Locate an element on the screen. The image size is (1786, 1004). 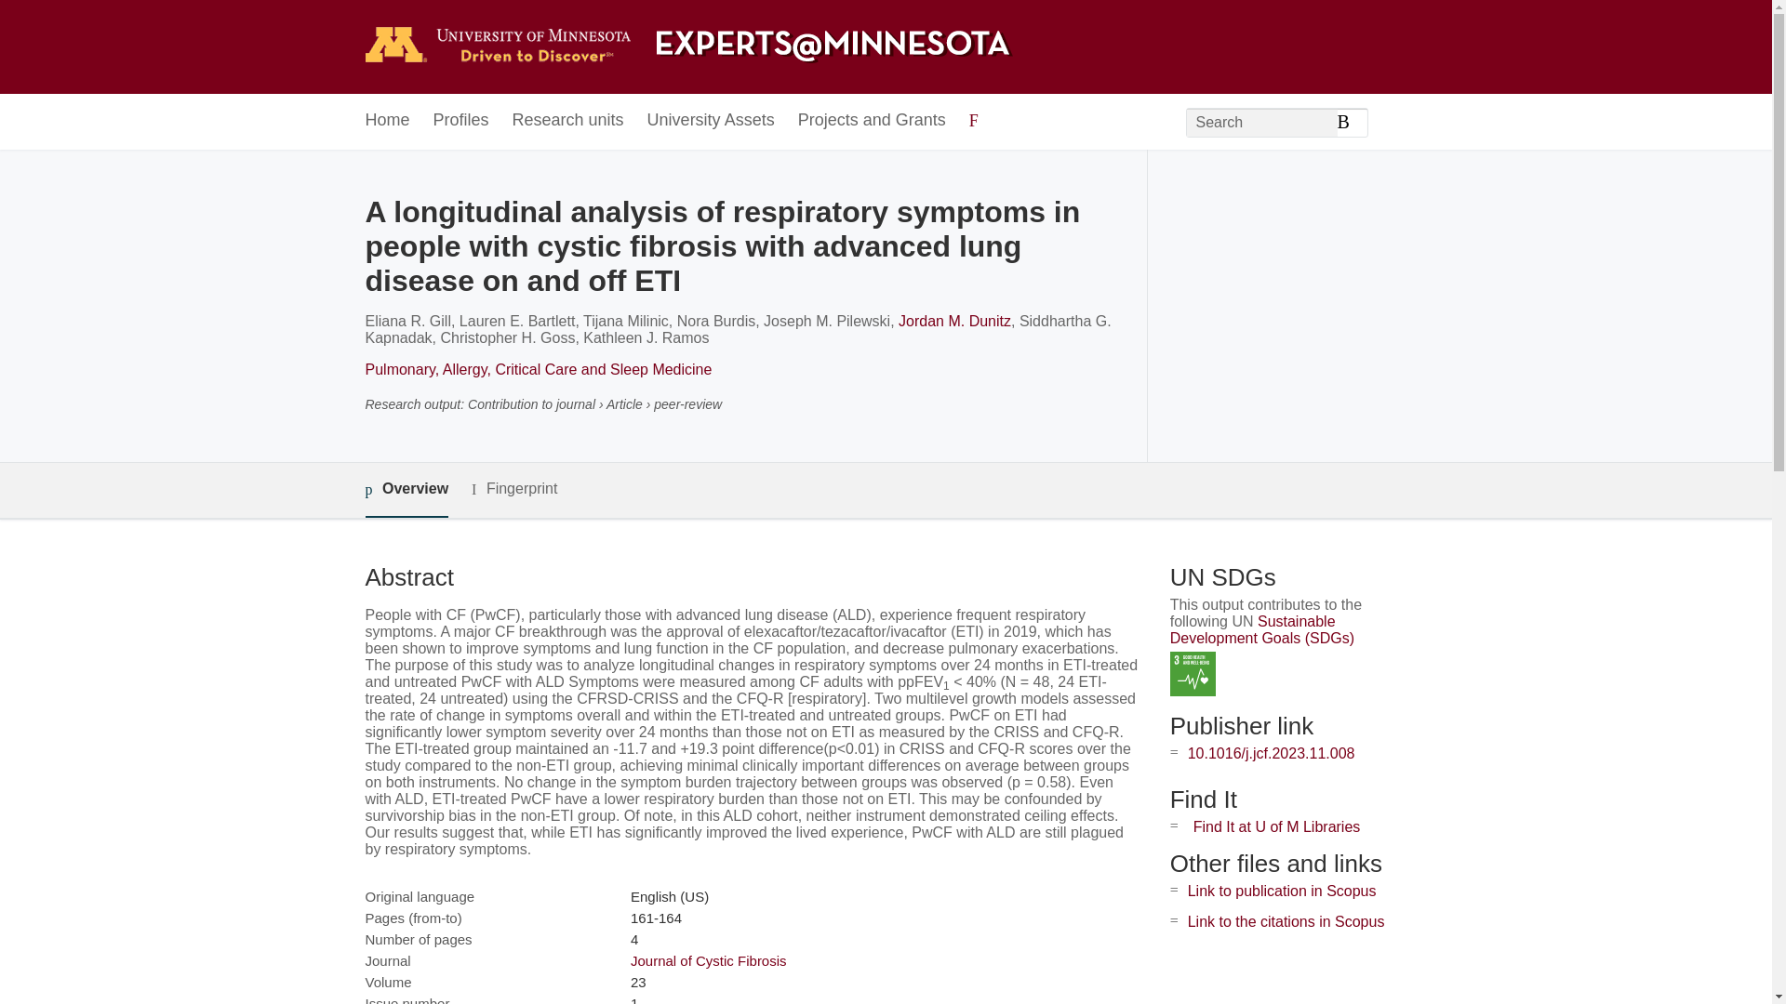
Fingerprint is located at coordinates (513, 489).